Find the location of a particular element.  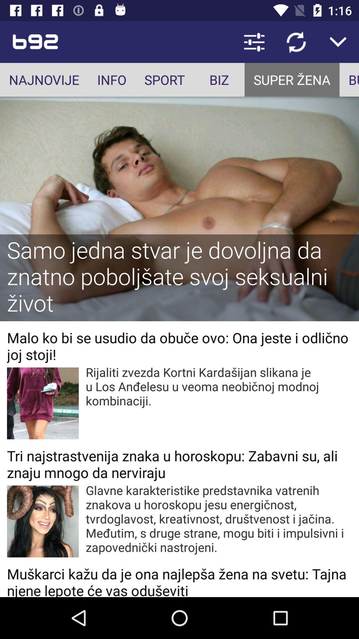

turn off icon above the glavne karakteristike predstavnika item is located at coordinates (179, 464).